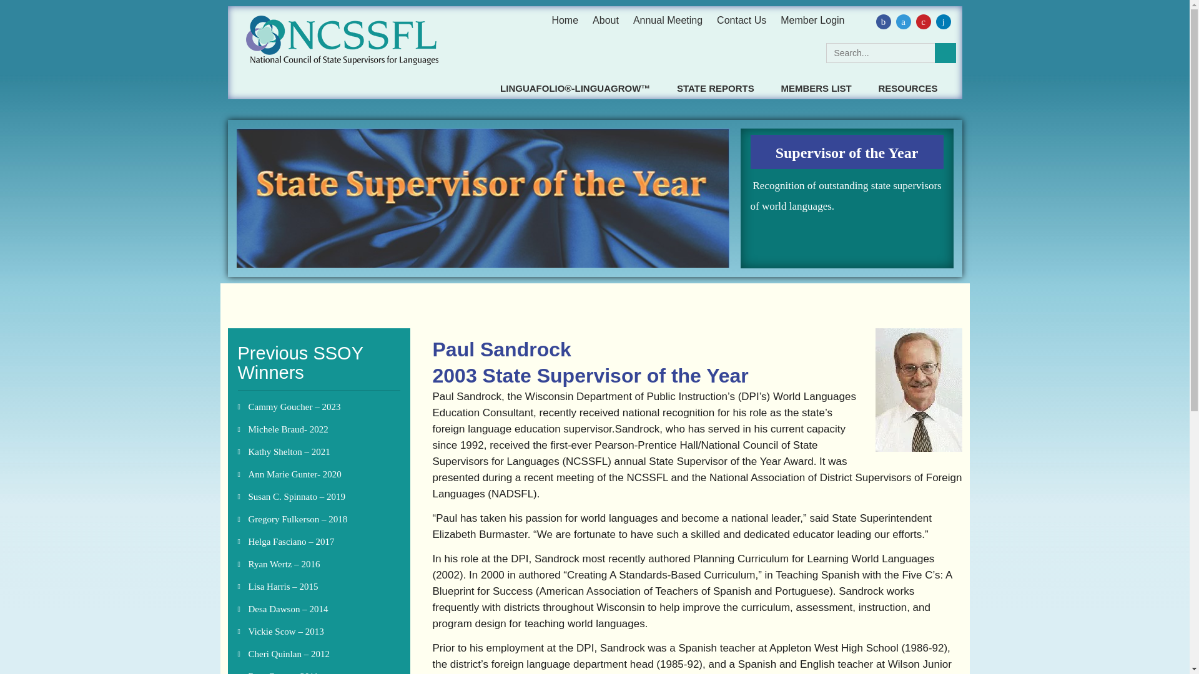 The width and height of the screenshot is (1199, 674). I want to click on About, so click(605, 20).